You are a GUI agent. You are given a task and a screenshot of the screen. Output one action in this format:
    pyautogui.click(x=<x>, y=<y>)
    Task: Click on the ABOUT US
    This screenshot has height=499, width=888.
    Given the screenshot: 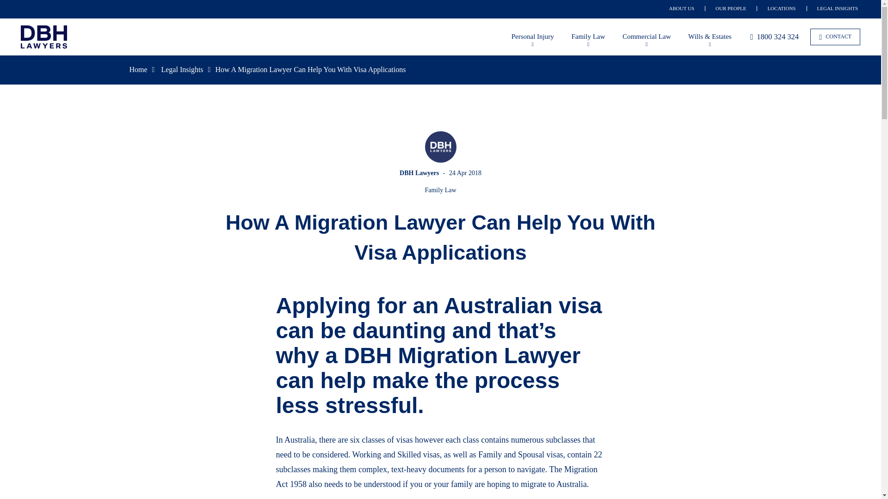 What is the action you would take?
    pyautogui.click(x=682, y=8)
    